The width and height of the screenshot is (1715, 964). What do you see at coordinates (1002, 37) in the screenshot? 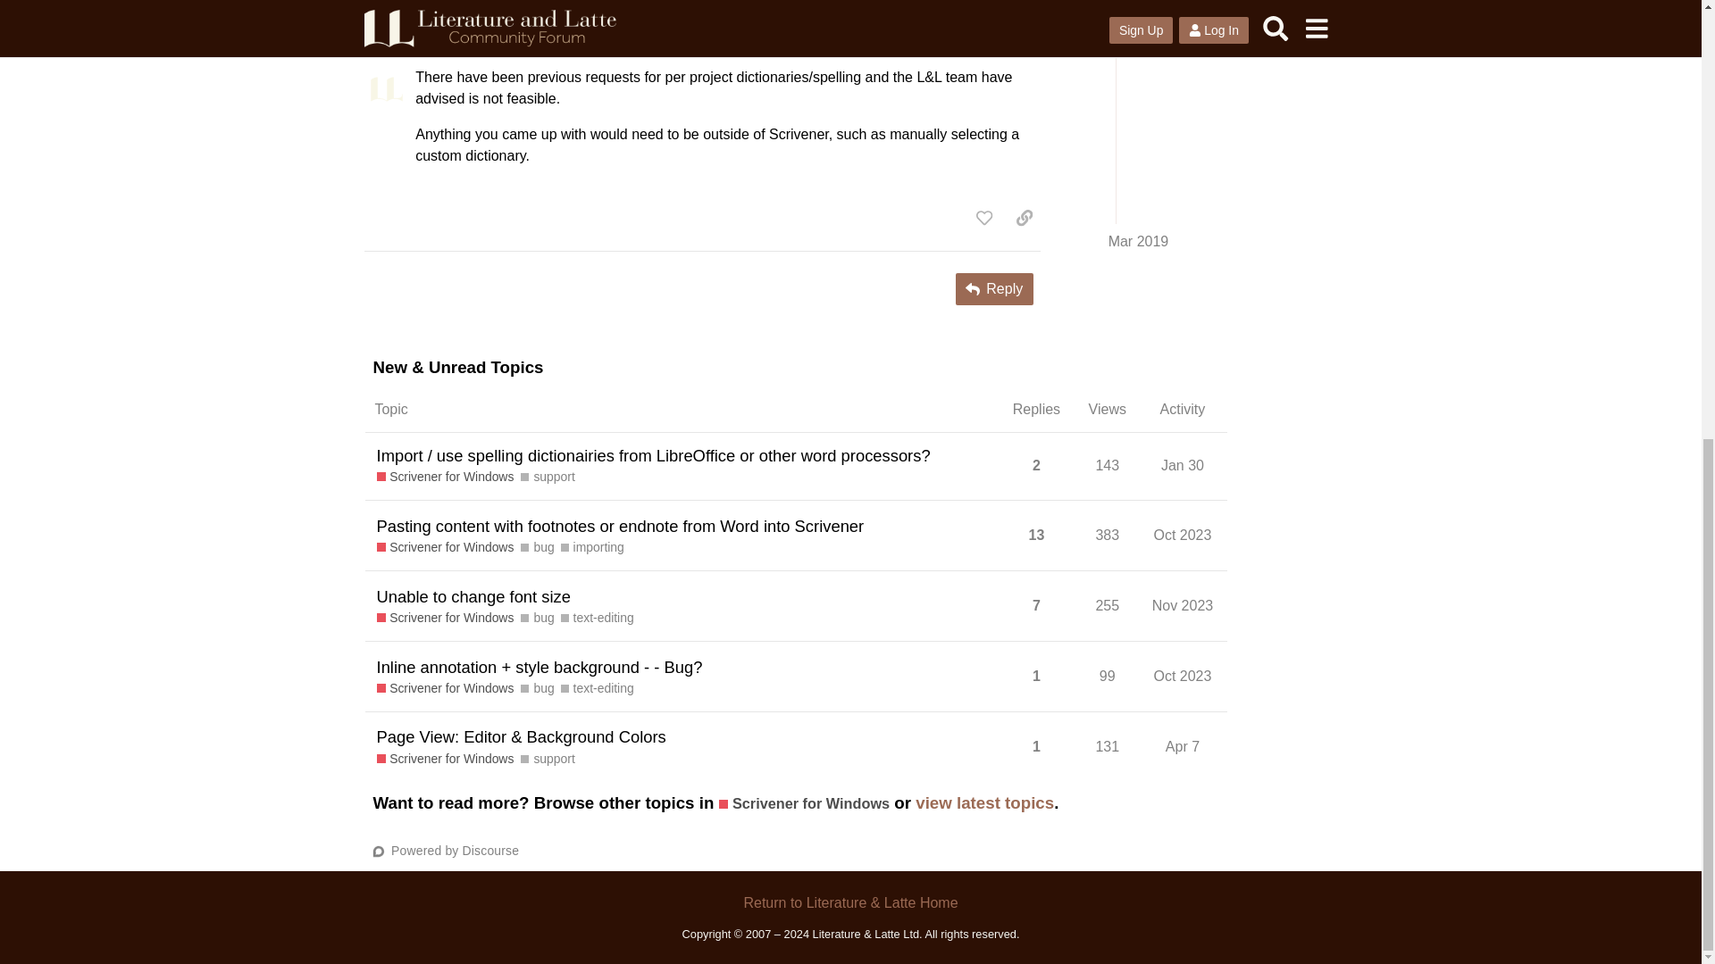
I see `Post date` at bounding box center [1002, 37].